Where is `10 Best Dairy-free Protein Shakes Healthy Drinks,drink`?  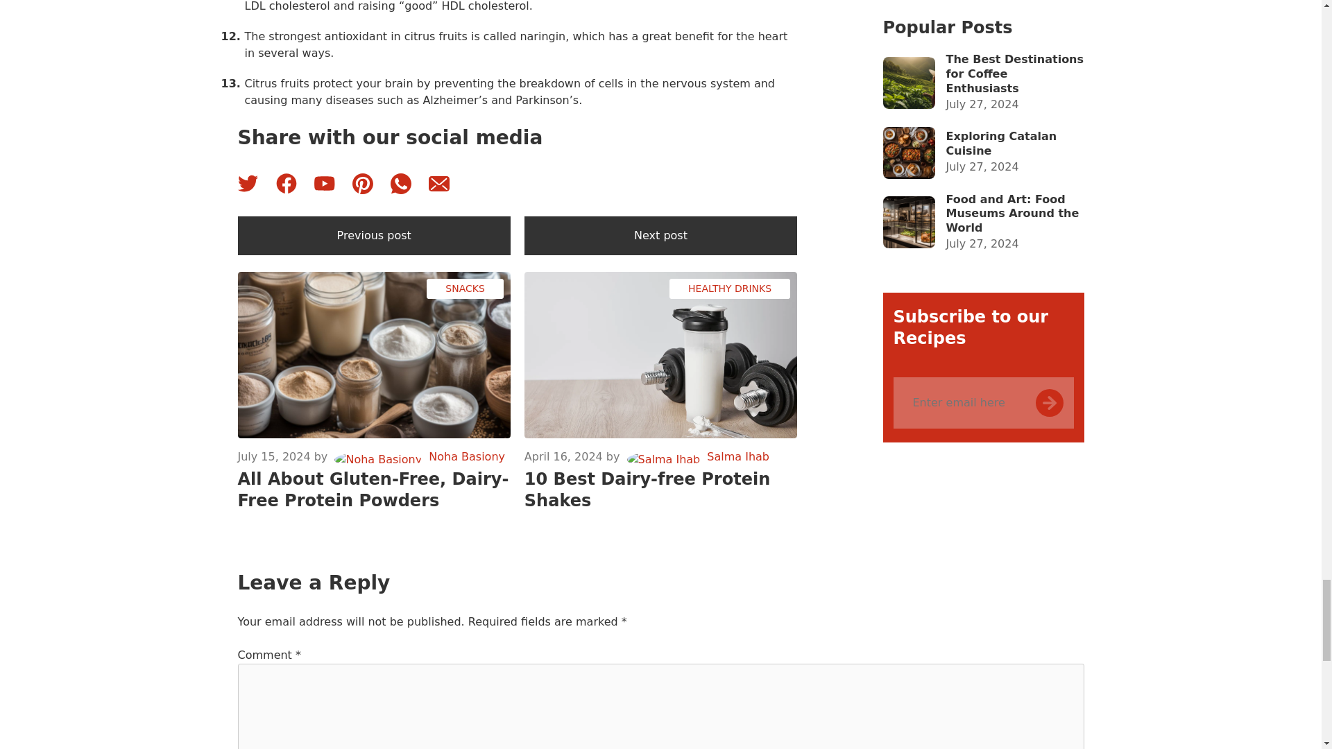 10 Best Dairy-free Protein Shakes Healthy Drinks,drink is located at coordinates (660, 355).